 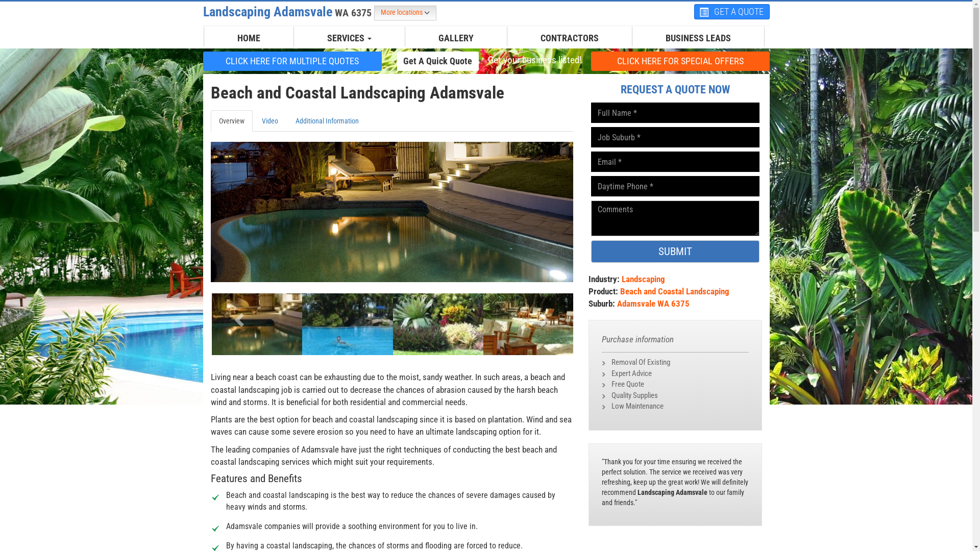 I want to click on HOME, so click(x=249, y=38).